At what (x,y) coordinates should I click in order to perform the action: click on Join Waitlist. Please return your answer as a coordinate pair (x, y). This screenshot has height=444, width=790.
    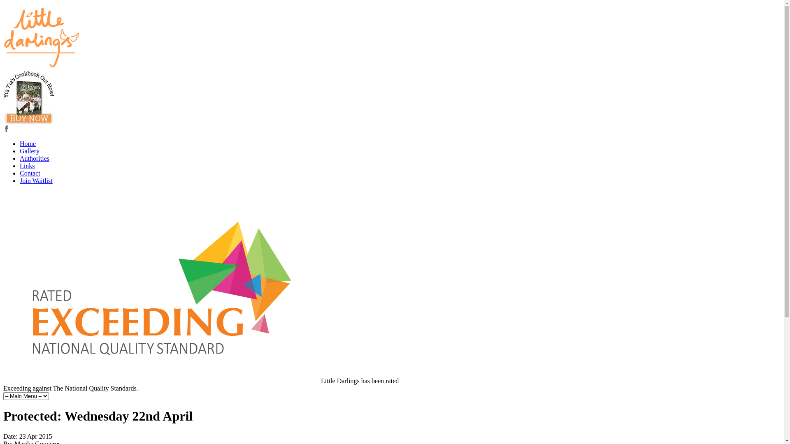
    Looking at the image, I should click on (36, 181).